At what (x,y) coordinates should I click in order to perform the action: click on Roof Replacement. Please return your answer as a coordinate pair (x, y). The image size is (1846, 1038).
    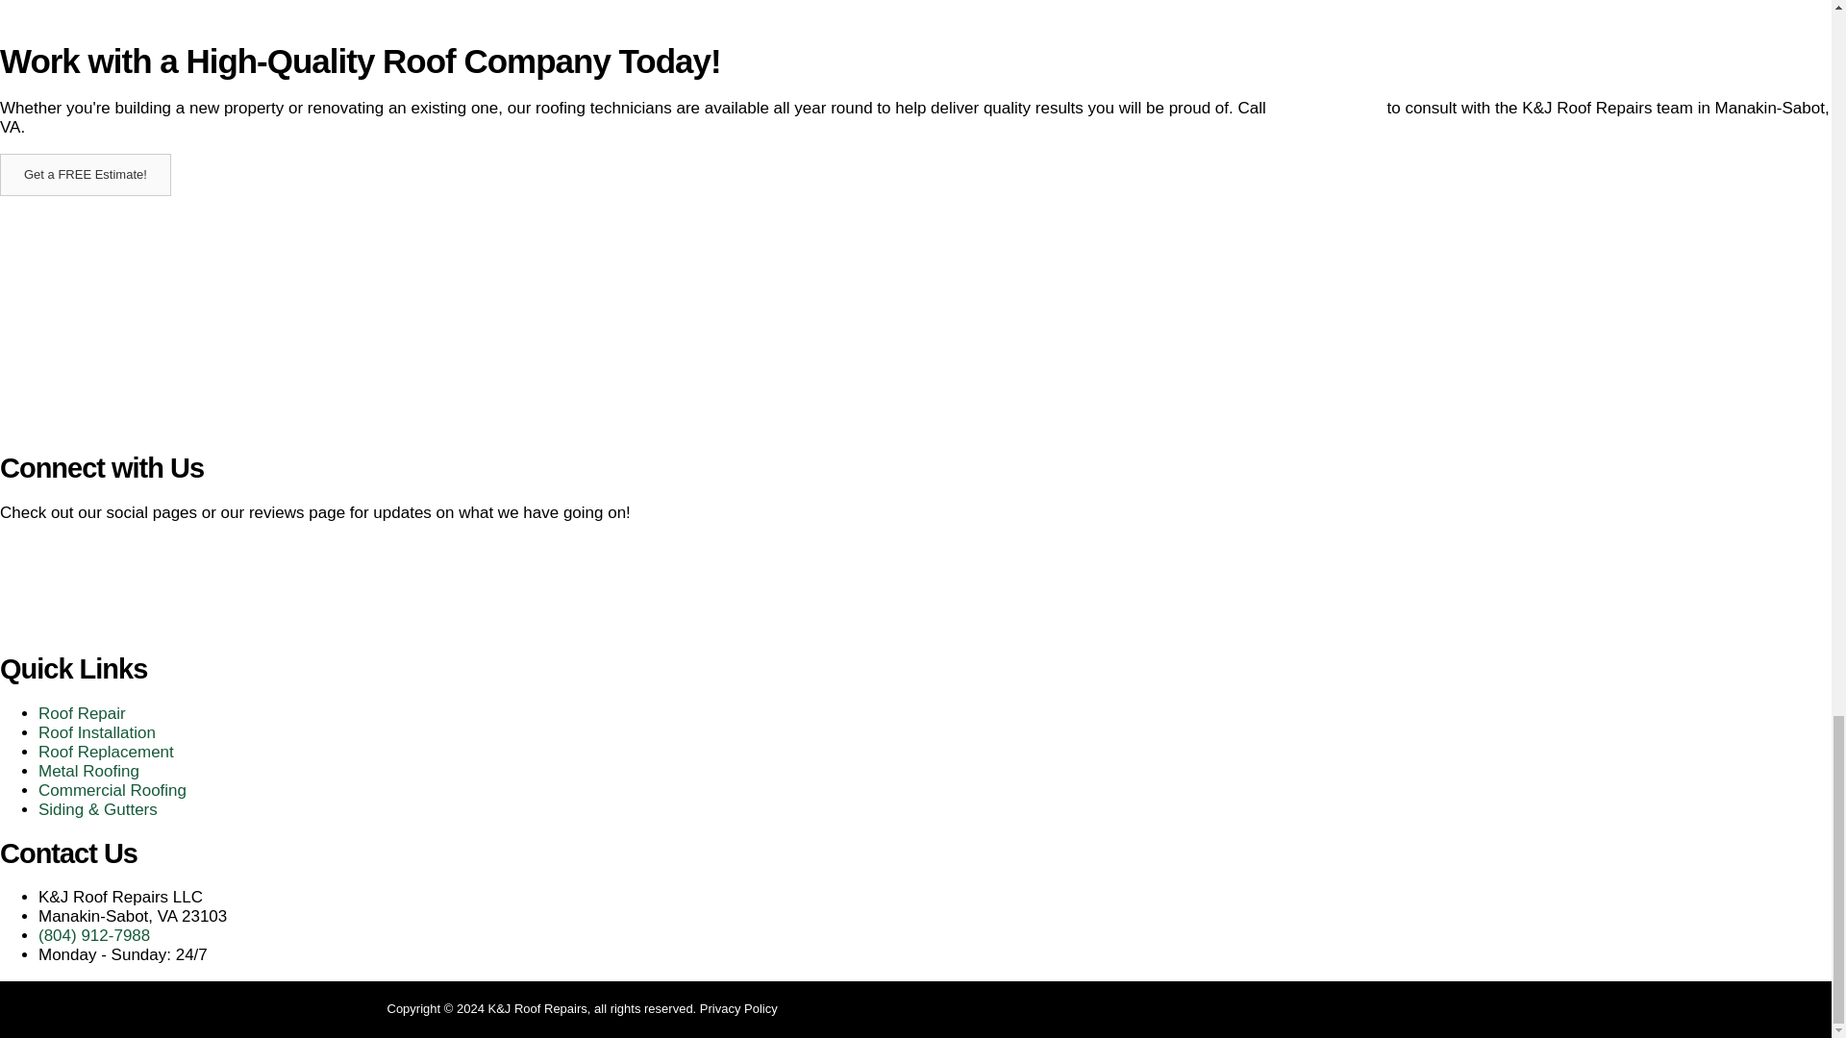
    Looking at the image, I should click on (106, 752).